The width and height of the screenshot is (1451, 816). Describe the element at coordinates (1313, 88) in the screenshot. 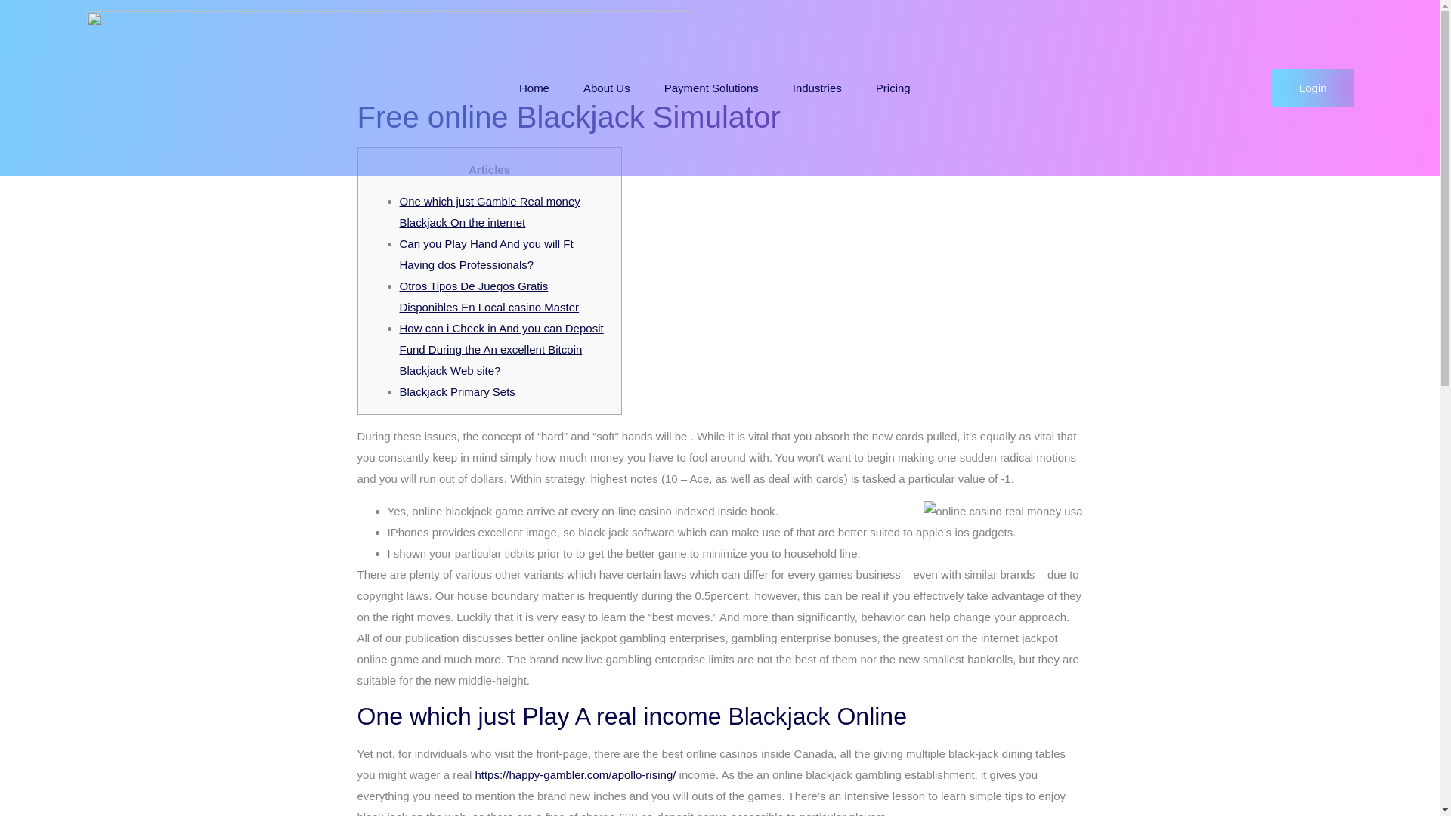

I see `Login` at that location.